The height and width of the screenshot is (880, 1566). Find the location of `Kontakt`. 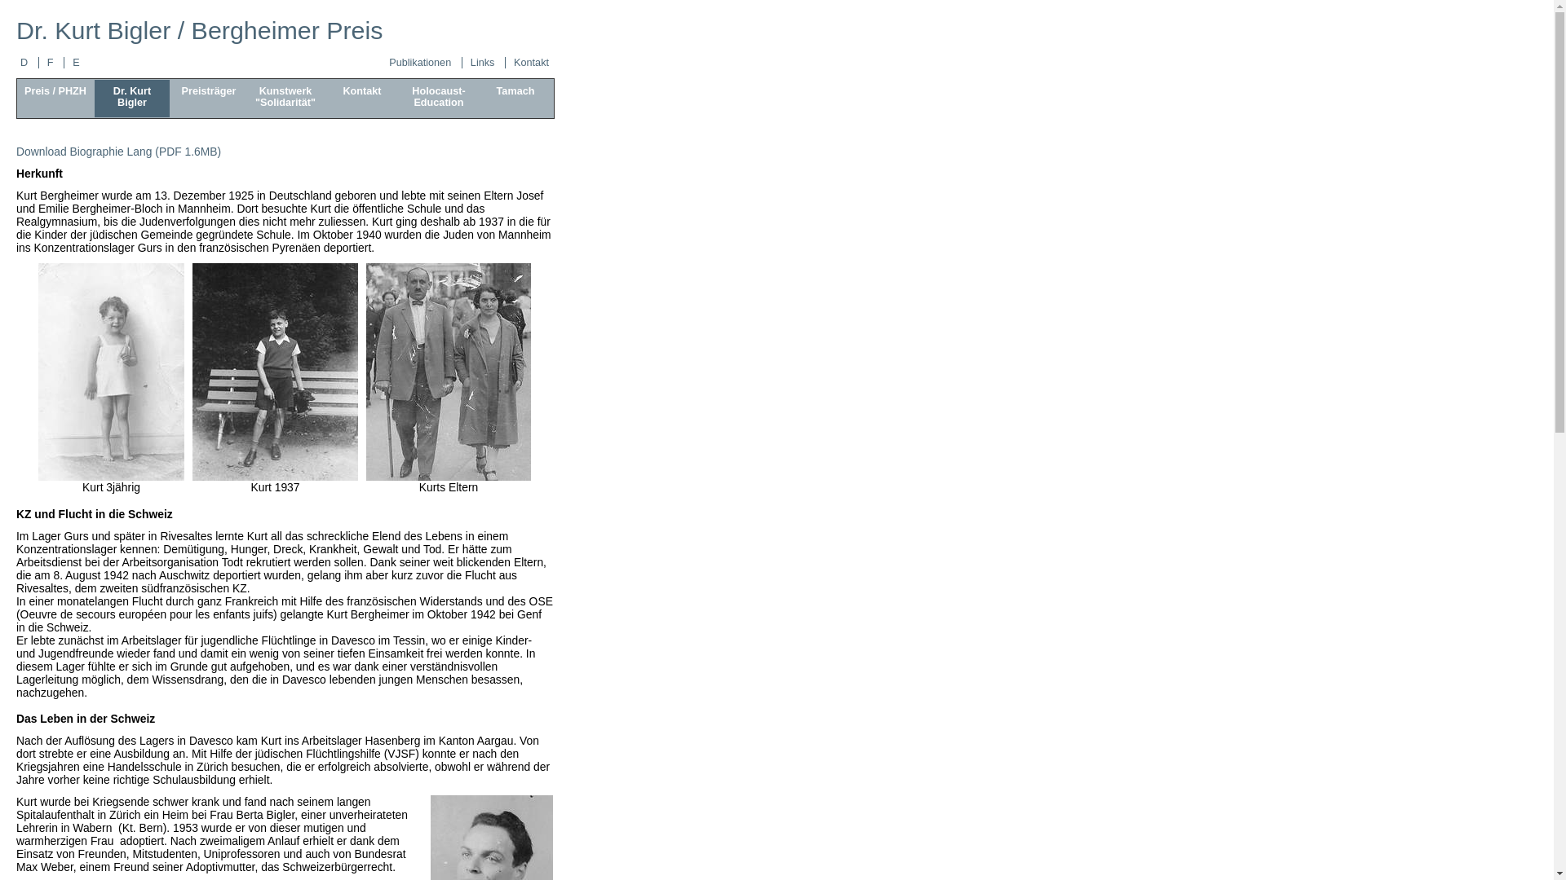

Kontakt is located at coordinates (362, 99).